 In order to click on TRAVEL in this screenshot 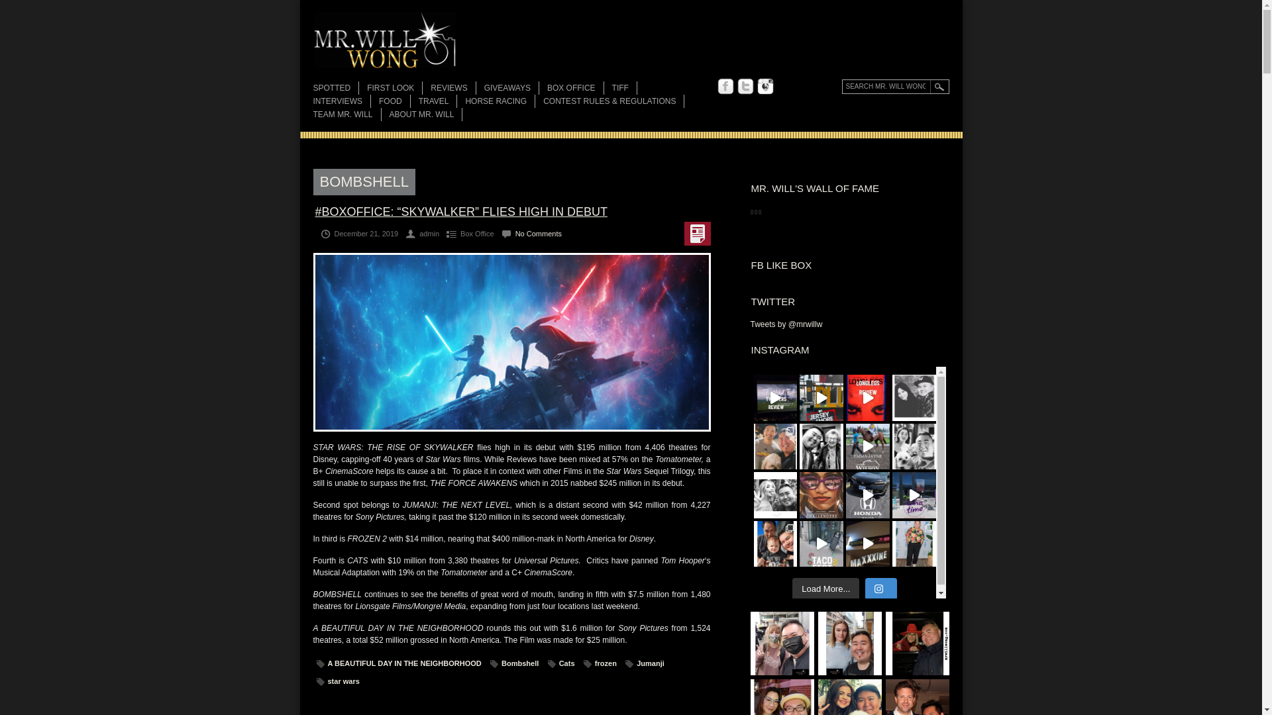, I will do `click(437, 101)`.